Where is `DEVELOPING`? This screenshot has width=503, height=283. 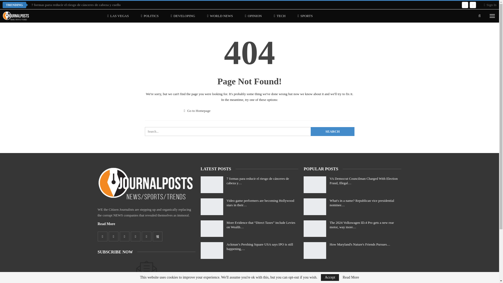
DEVELOPING is located at coordinates (182, 16).